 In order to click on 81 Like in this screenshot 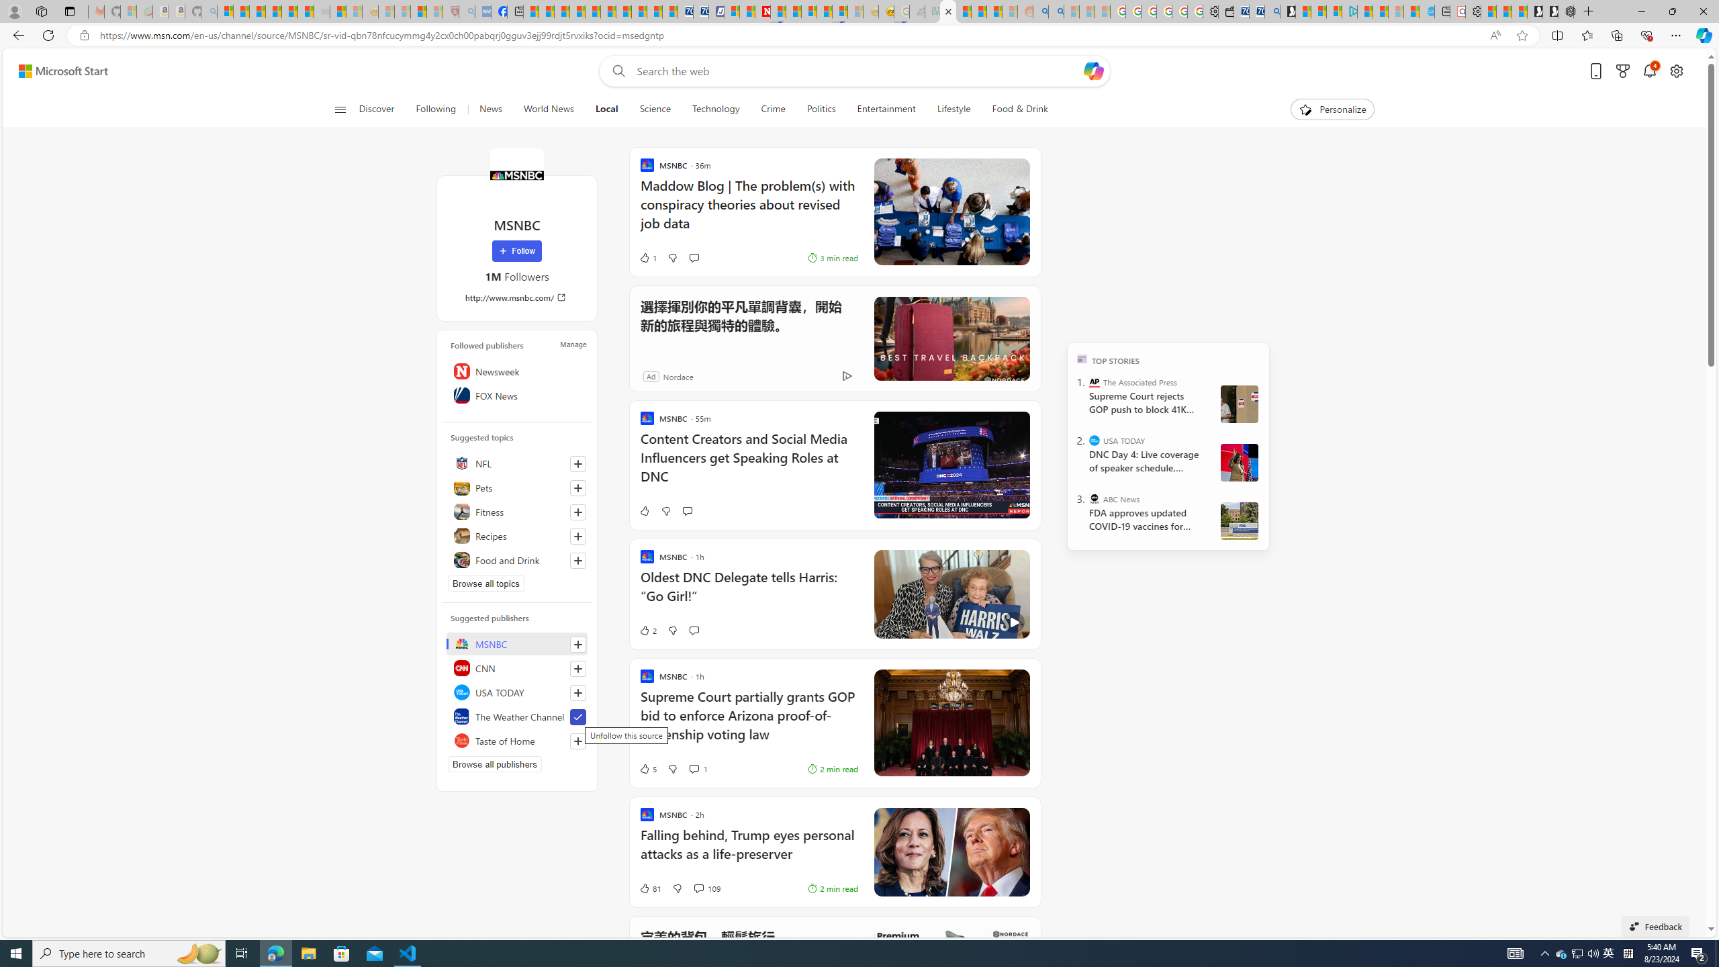, I will do `click(650, 888)`.